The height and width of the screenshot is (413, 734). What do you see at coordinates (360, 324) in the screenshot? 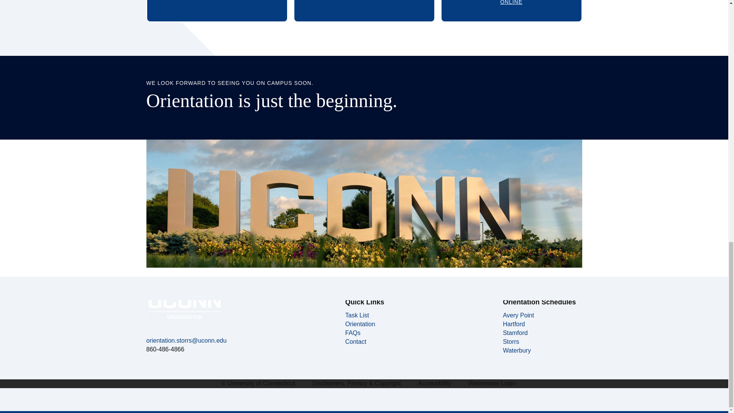
I see `Avery Point` at bounding box center [360, 324].